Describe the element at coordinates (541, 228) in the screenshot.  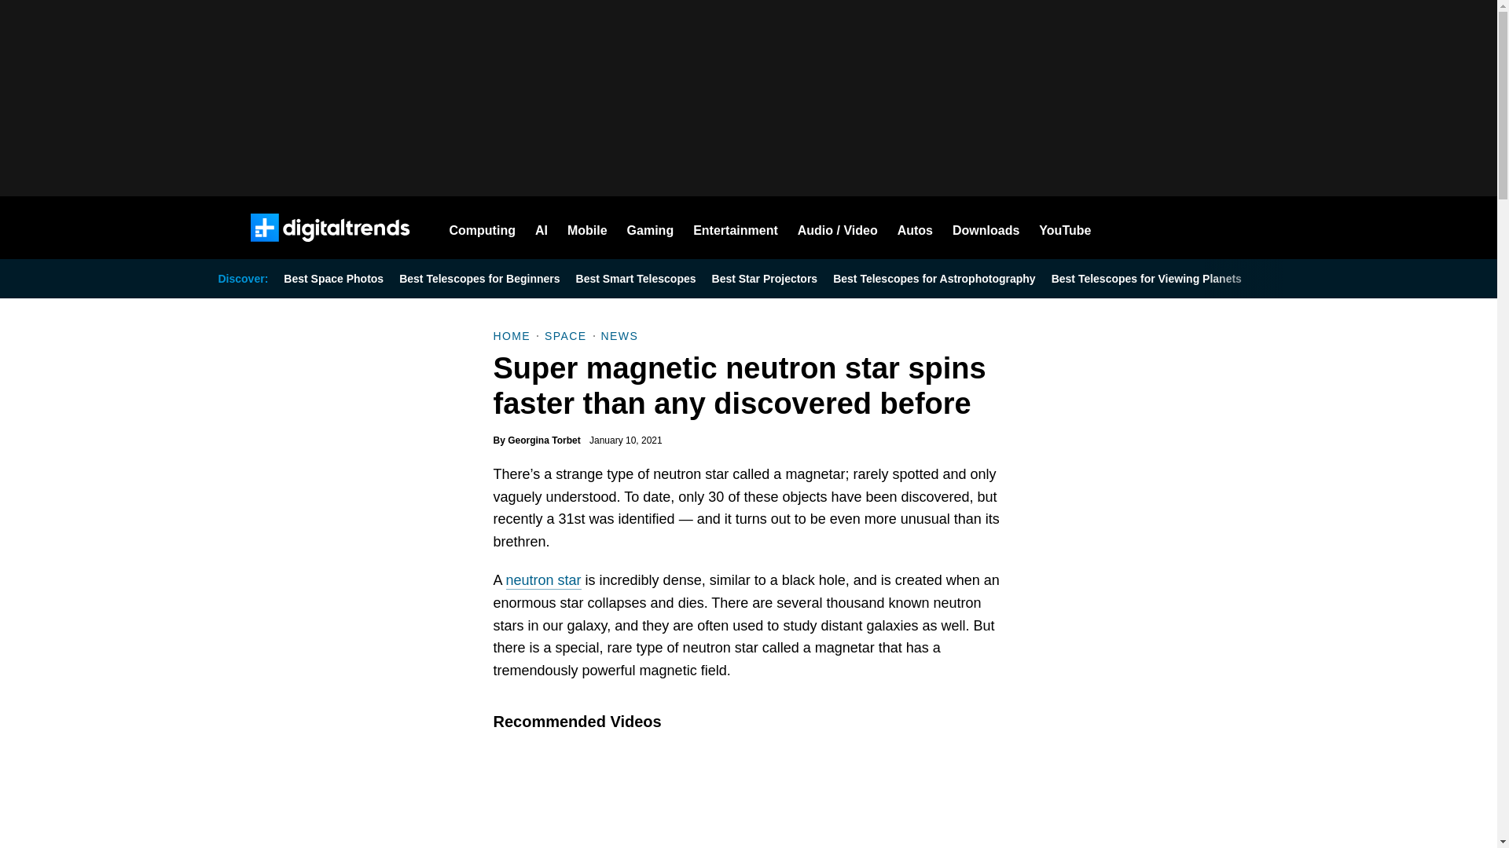
I see `AI` at that location.